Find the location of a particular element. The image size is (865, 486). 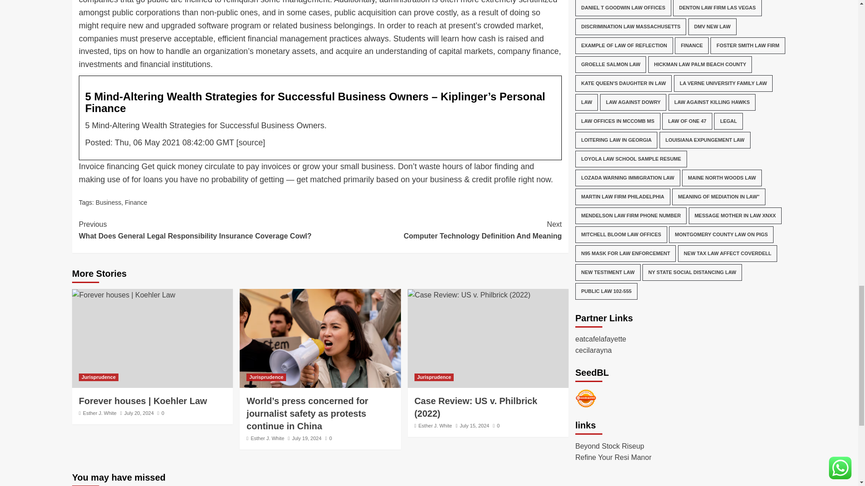

July 20, 2024 is located at coordinates (136, 202).